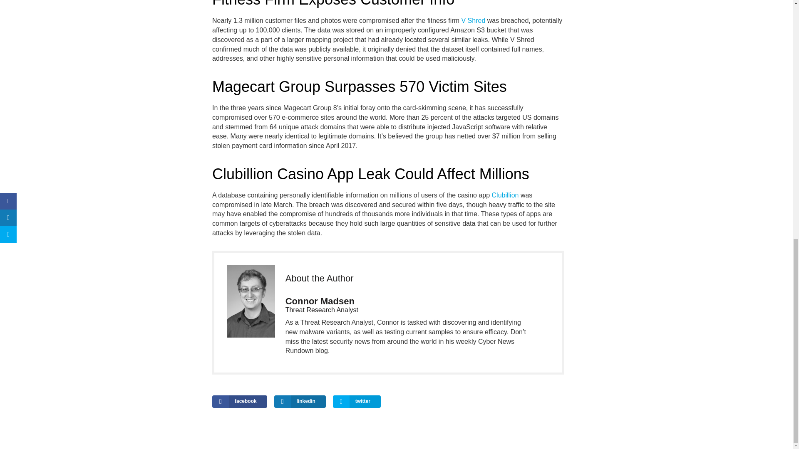 Image resolution: width=799 pixels, height=449 pixels. I want to click on Clubillion, so click(505, 195).